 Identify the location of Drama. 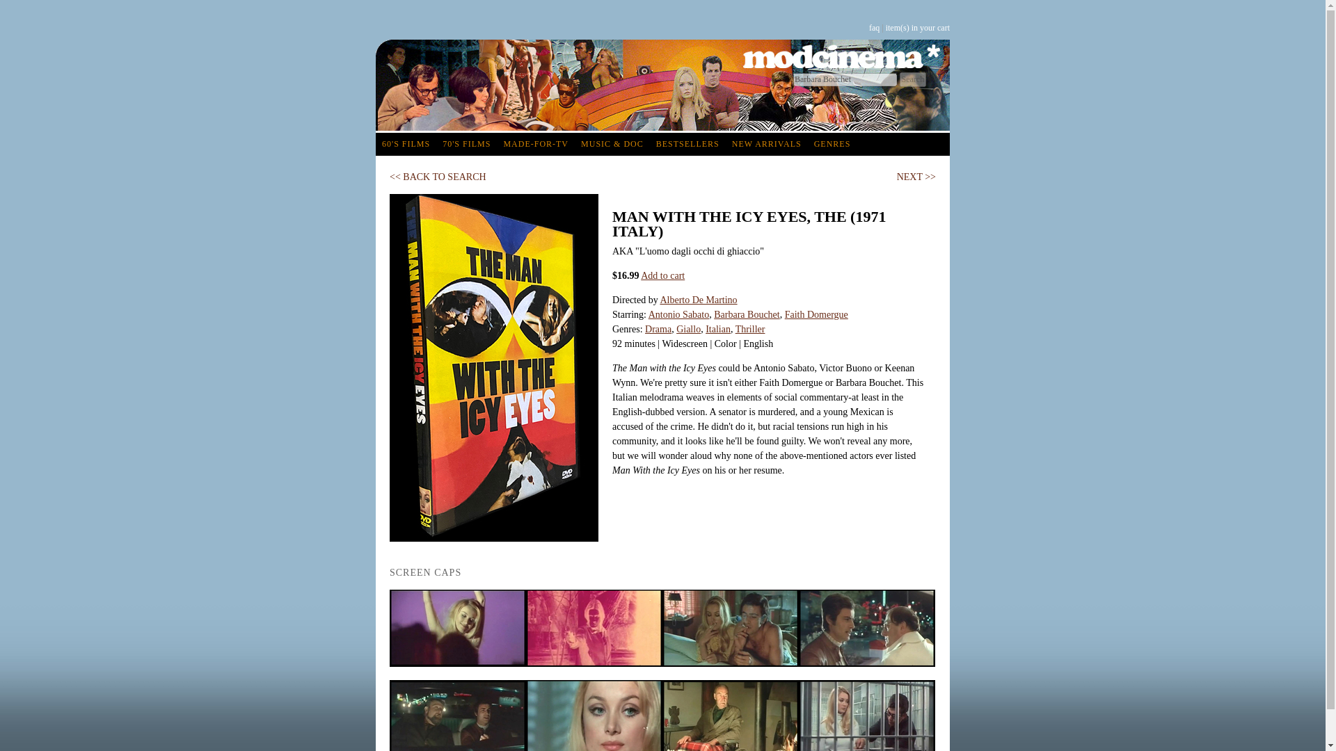
(658, 328).